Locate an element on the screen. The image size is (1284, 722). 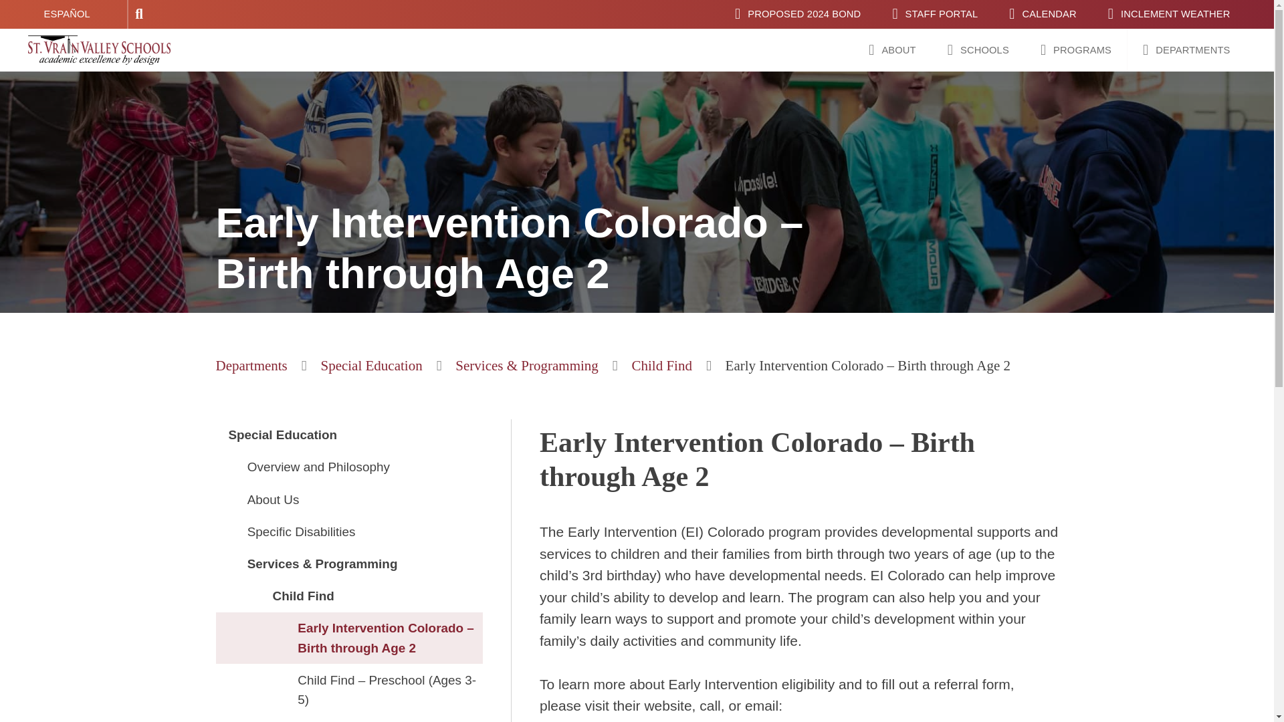
STAFF PORTAL is located at coordinates (935, 15).